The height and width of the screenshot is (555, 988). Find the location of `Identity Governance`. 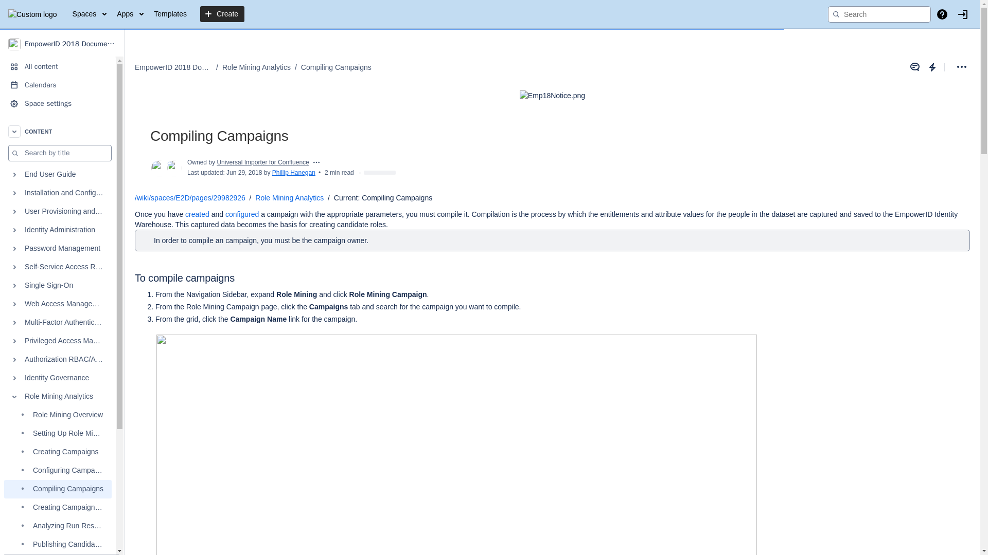

Identity Governance is located at coordinates (58, 378).